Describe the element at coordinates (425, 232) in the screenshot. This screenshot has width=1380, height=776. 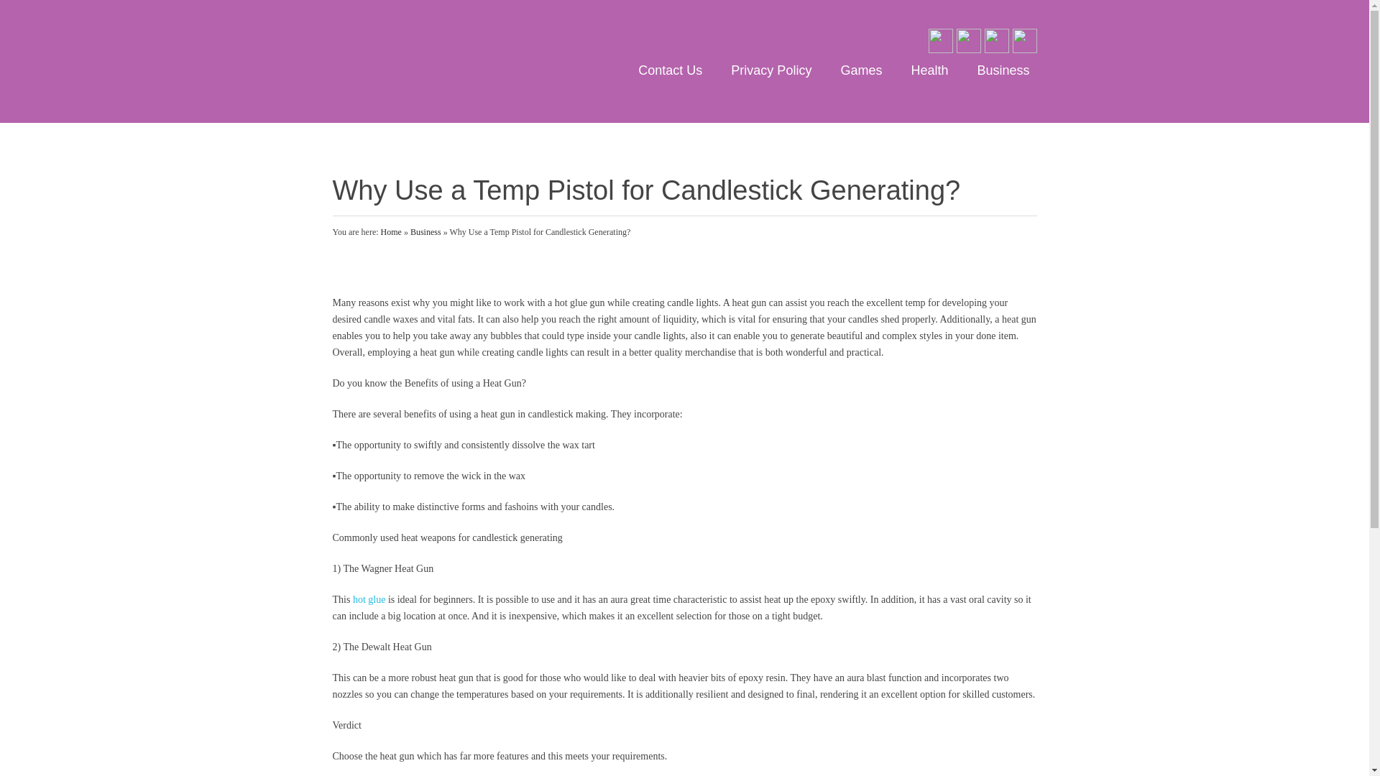
I see `Business` at that location.